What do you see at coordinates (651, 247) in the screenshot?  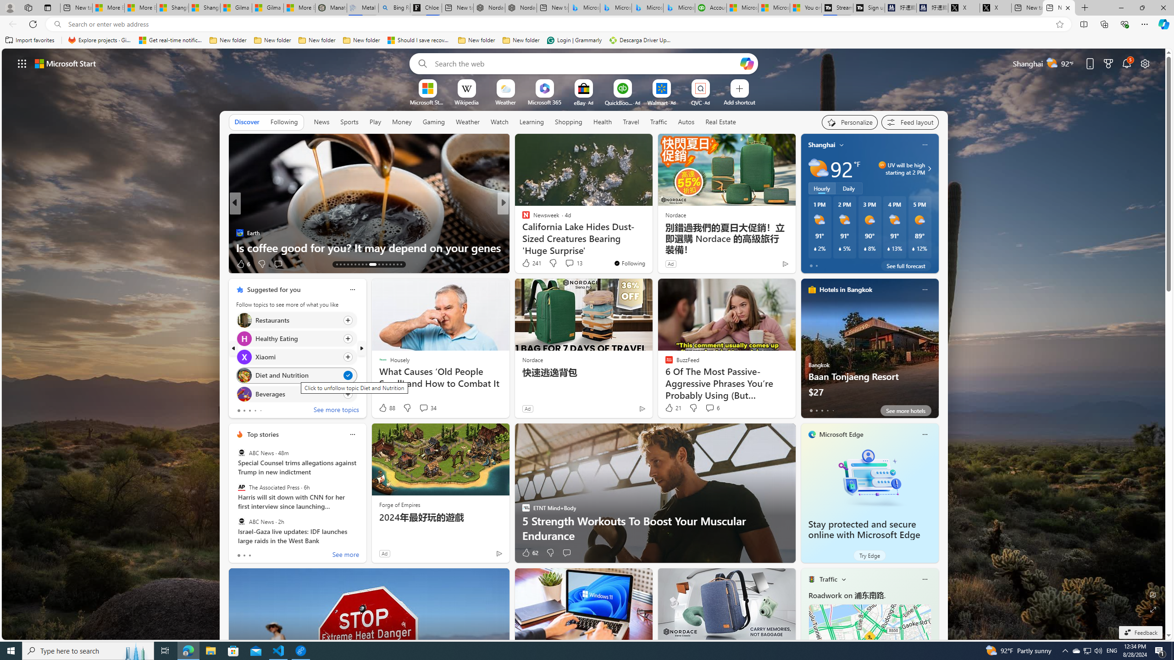 I see `16 Phrases That Can Make You Sound Less Smart` at bounding box center [651, 247].